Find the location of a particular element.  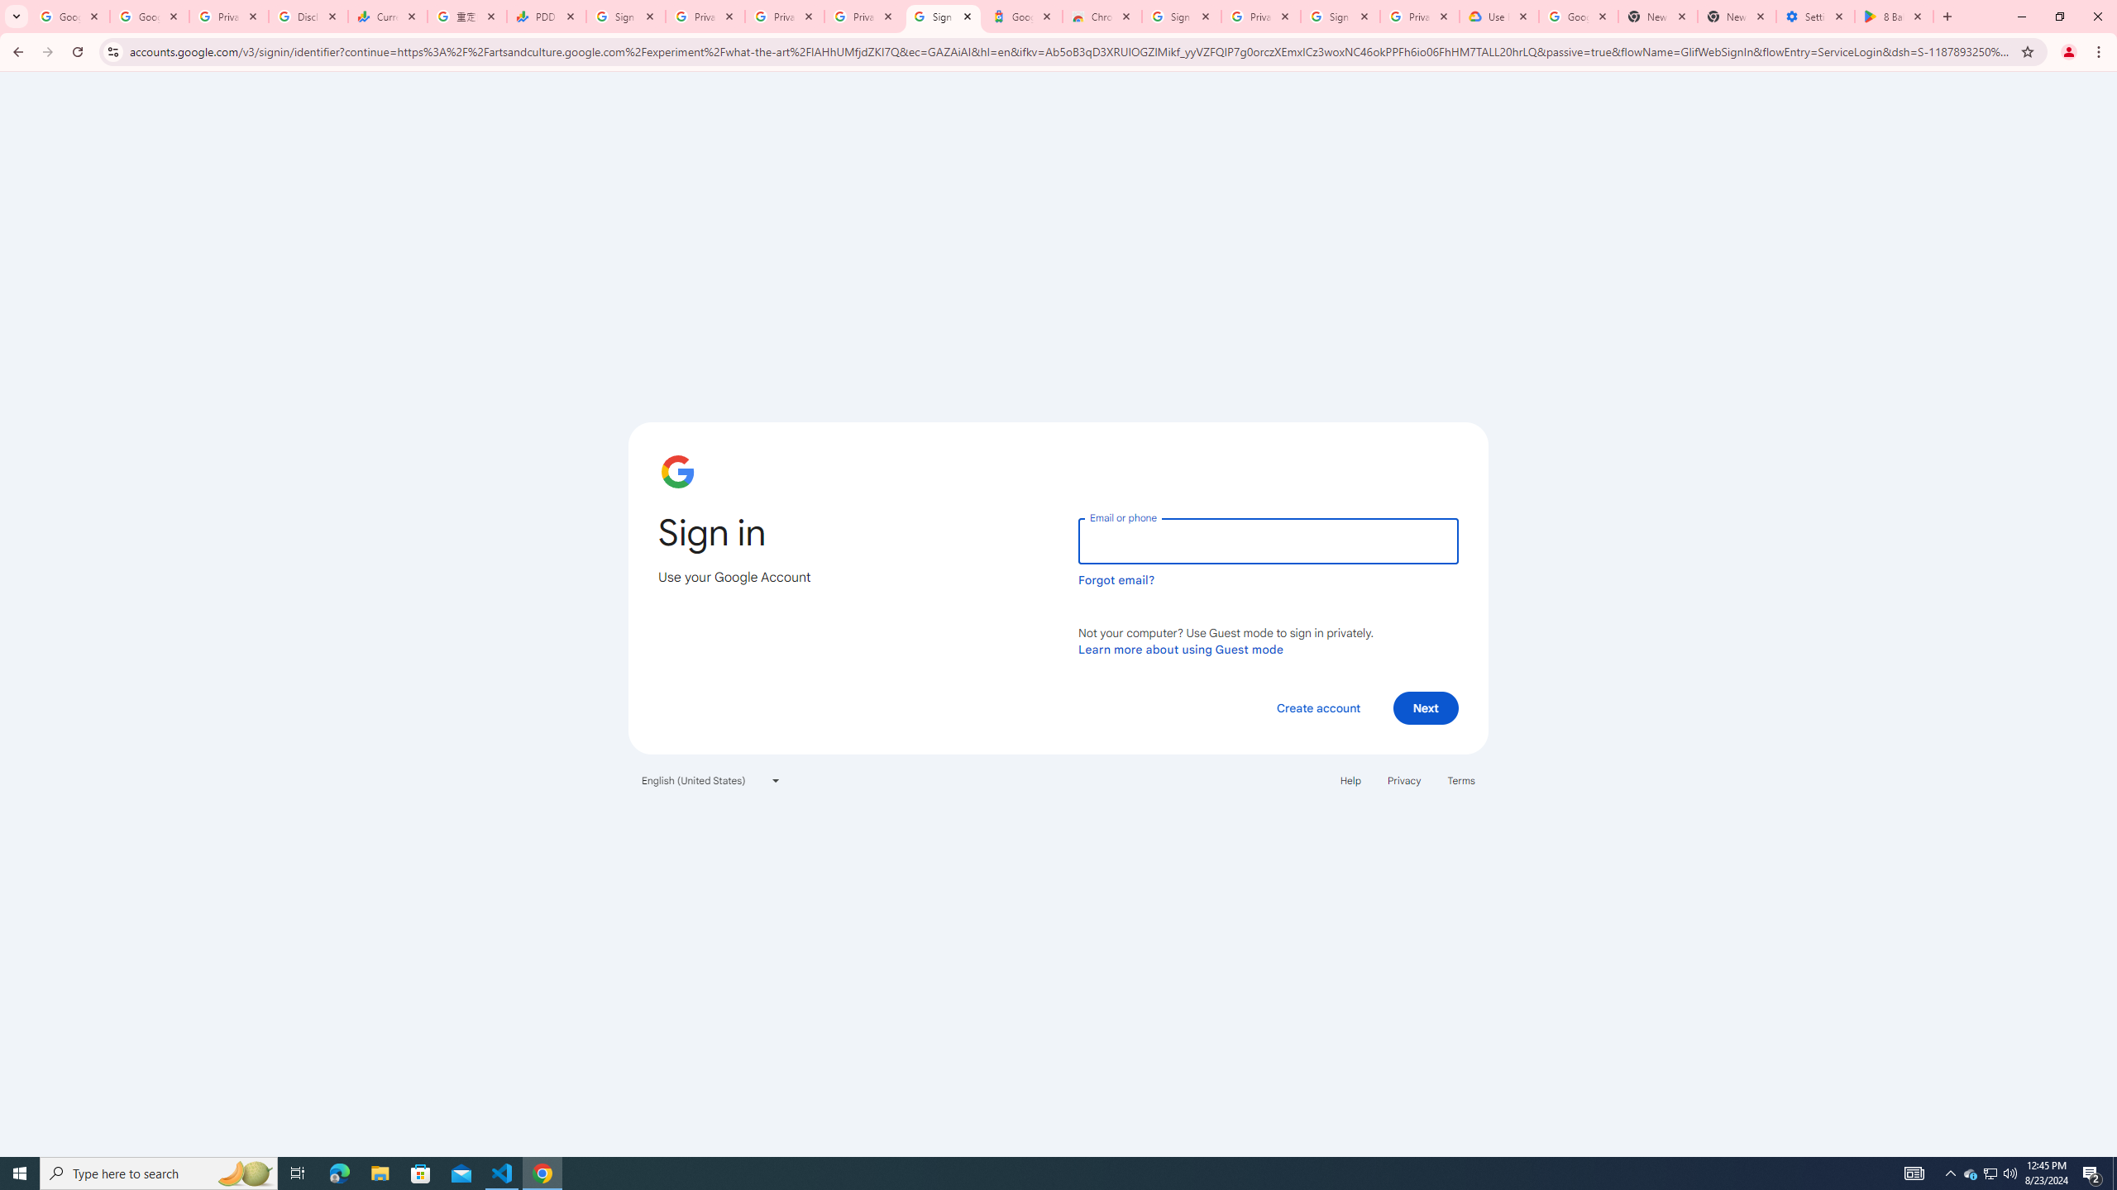

Help is located at coordinates (1350, 780).